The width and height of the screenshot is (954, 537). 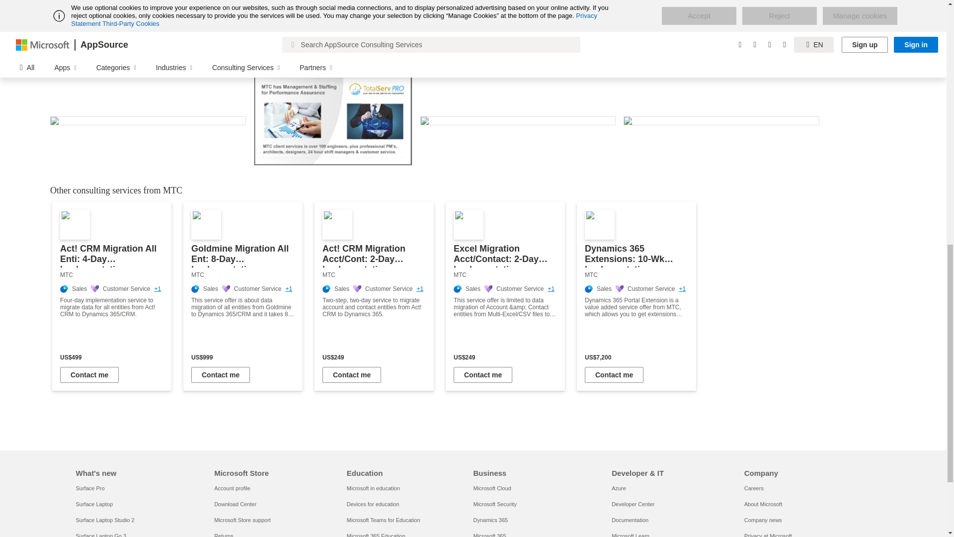 I want to click on Surface Pro, so click(x=89, y=488).